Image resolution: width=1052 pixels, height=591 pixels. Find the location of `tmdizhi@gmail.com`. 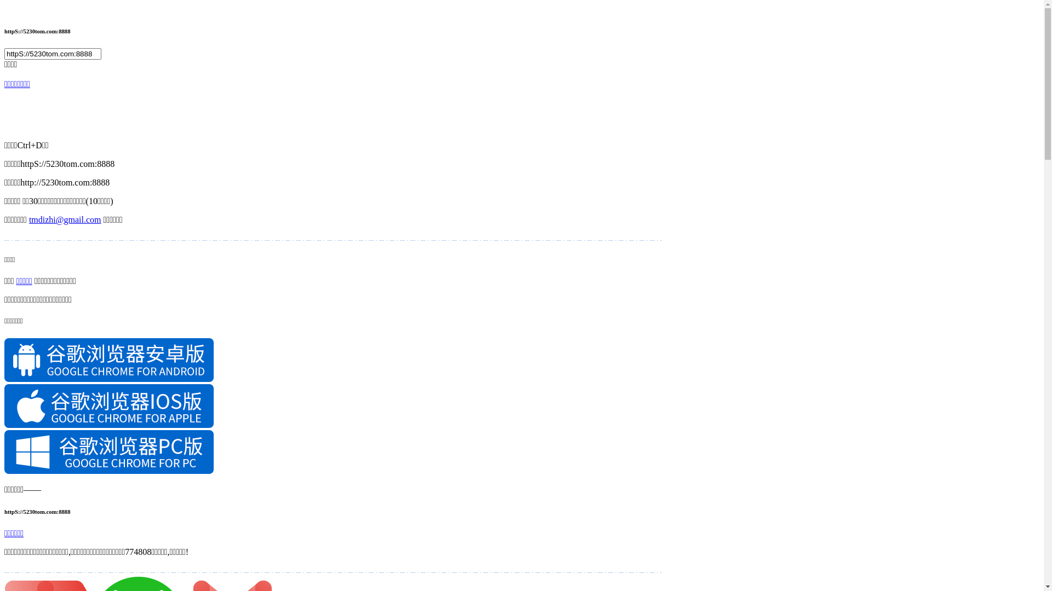

tmdizhi@gmail.com is located at coordinates (65, 220).